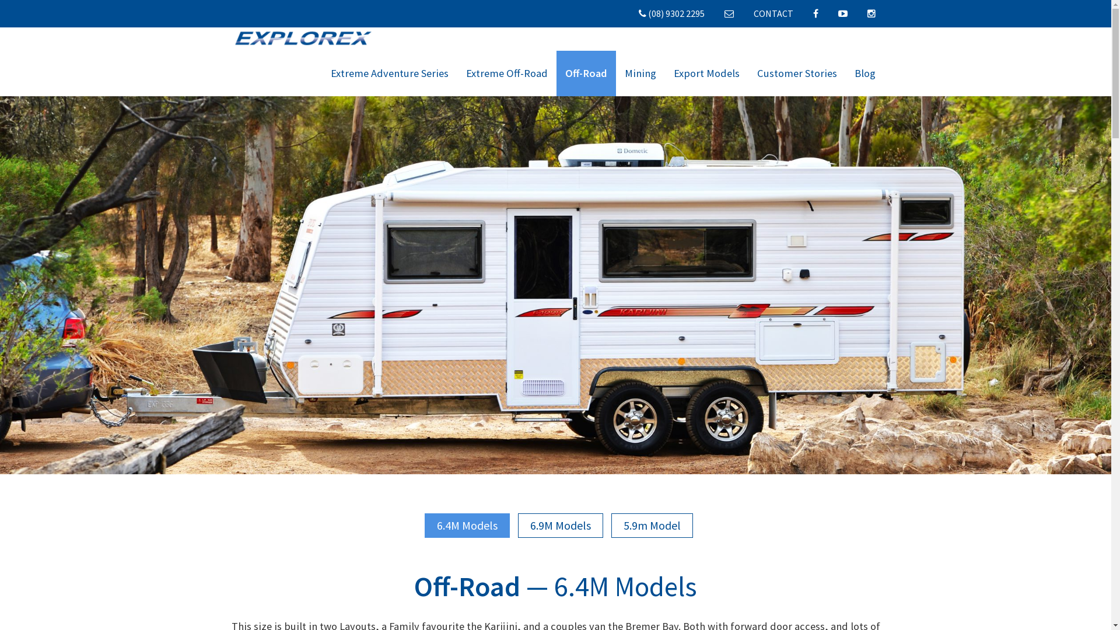 This screenshot has width=1120, height=630. I want to click on Extreme Adventure Series, so click(390, 73).